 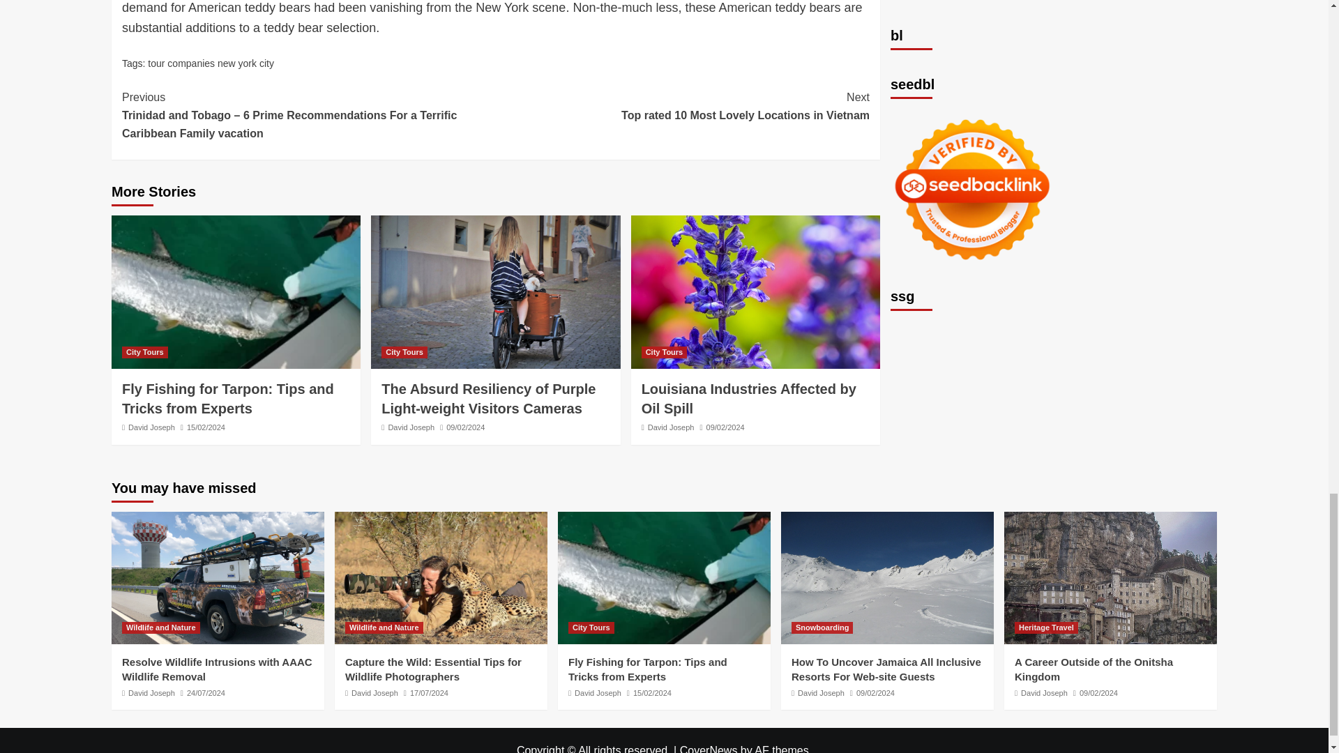 What do you see at coordinates (218, 578) in the screenshot?
I see `Resolve Wildlife Intrusions with AAAC Wildlife Removal` at bounding box center [218, 578].